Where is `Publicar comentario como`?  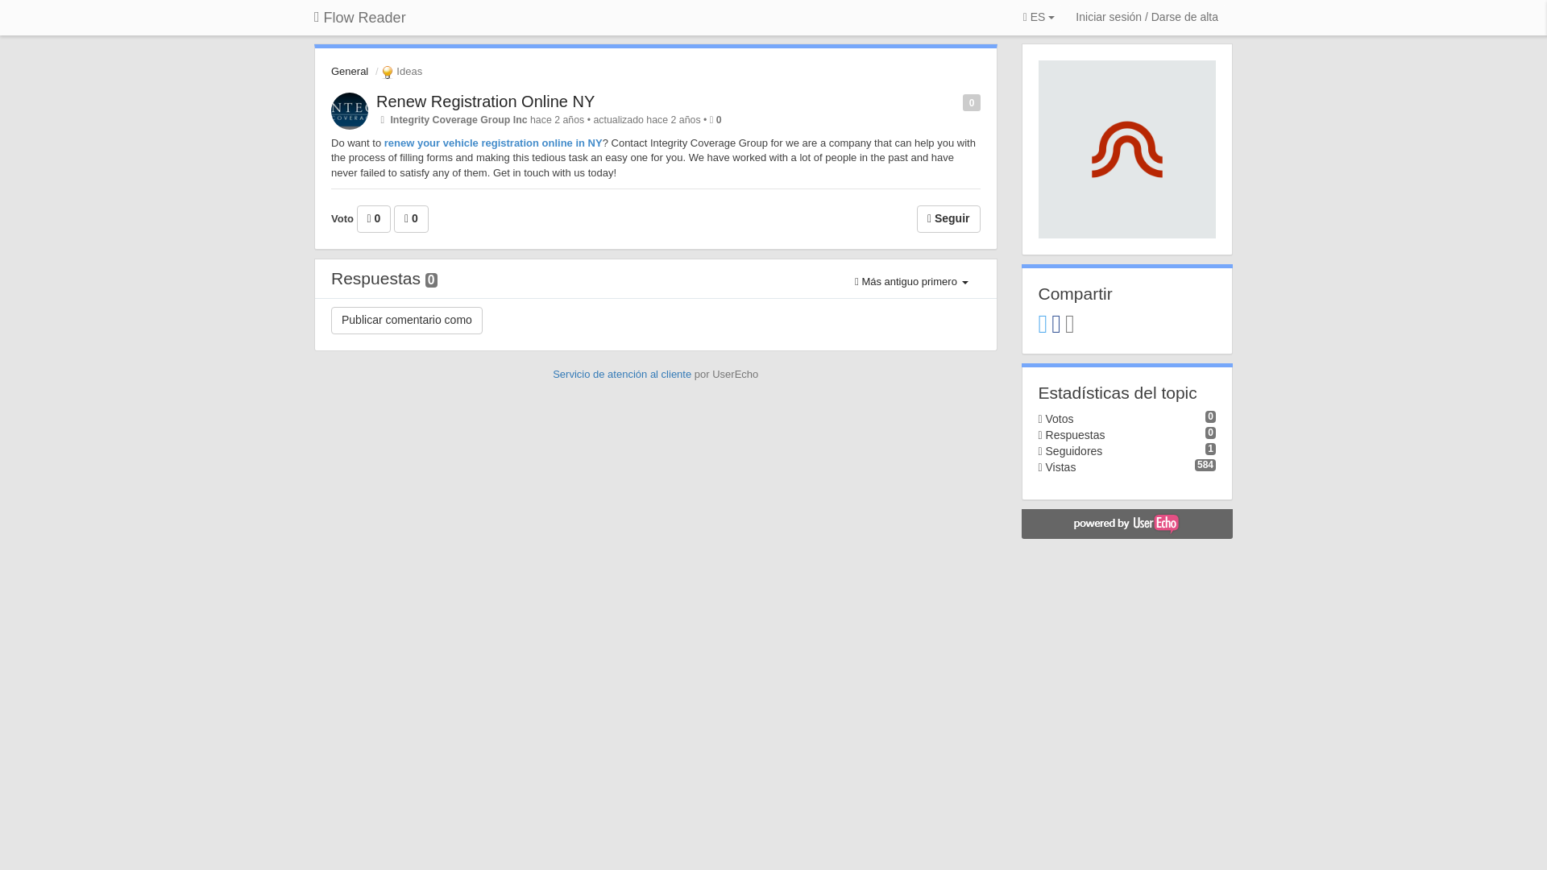
Publicar comentario como is located at coordinates (406, 321).